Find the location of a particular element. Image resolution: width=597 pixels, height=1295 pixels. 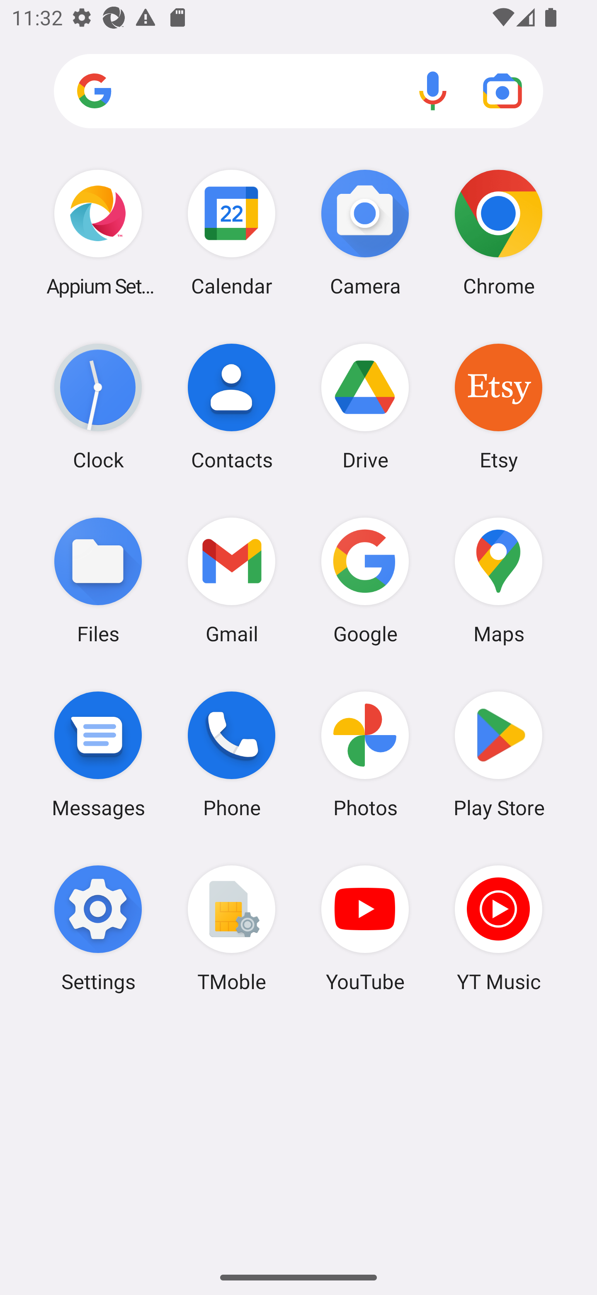

Drive is located at coordinates (365, 406).